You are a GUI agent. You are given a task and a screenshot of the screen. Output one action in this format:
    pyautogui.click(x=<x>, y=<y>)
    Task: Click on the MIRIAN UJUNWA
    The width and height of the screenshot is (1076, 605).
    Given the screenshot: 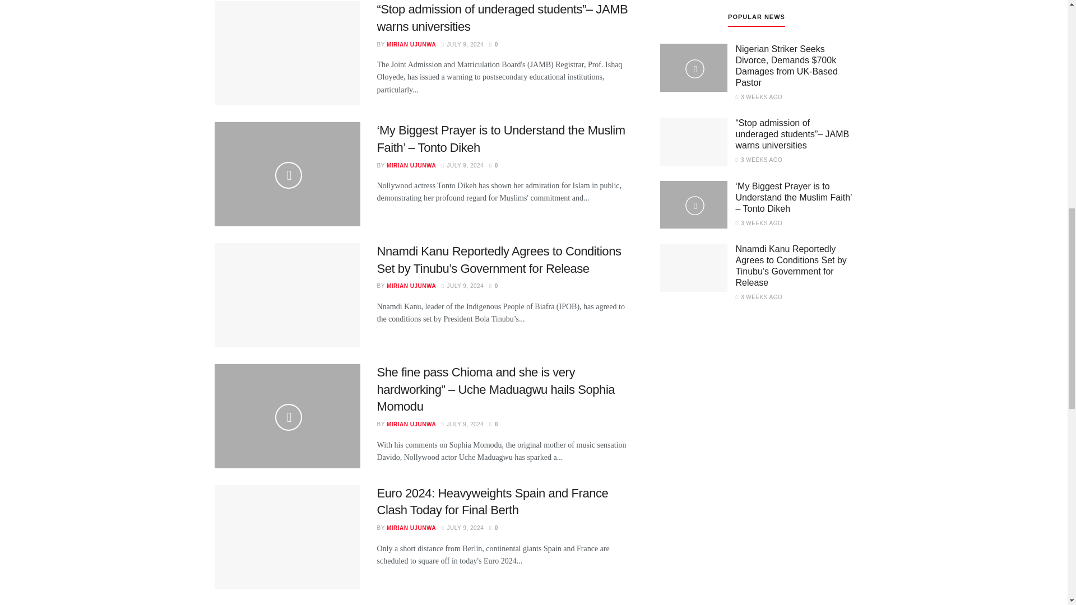 What is the action you would take?
    pyautogui.click(x=411, y=166)
    